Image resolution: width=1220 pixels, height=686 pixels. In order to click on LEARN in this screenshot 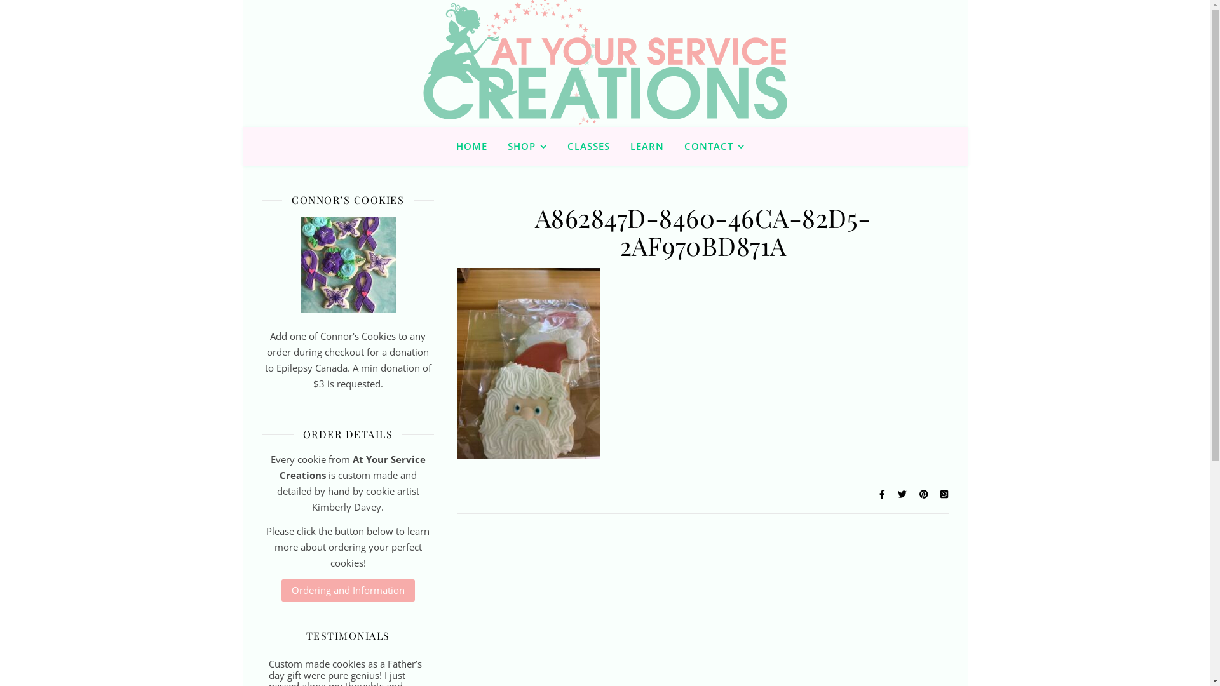, I will do `click(647, 146)`.